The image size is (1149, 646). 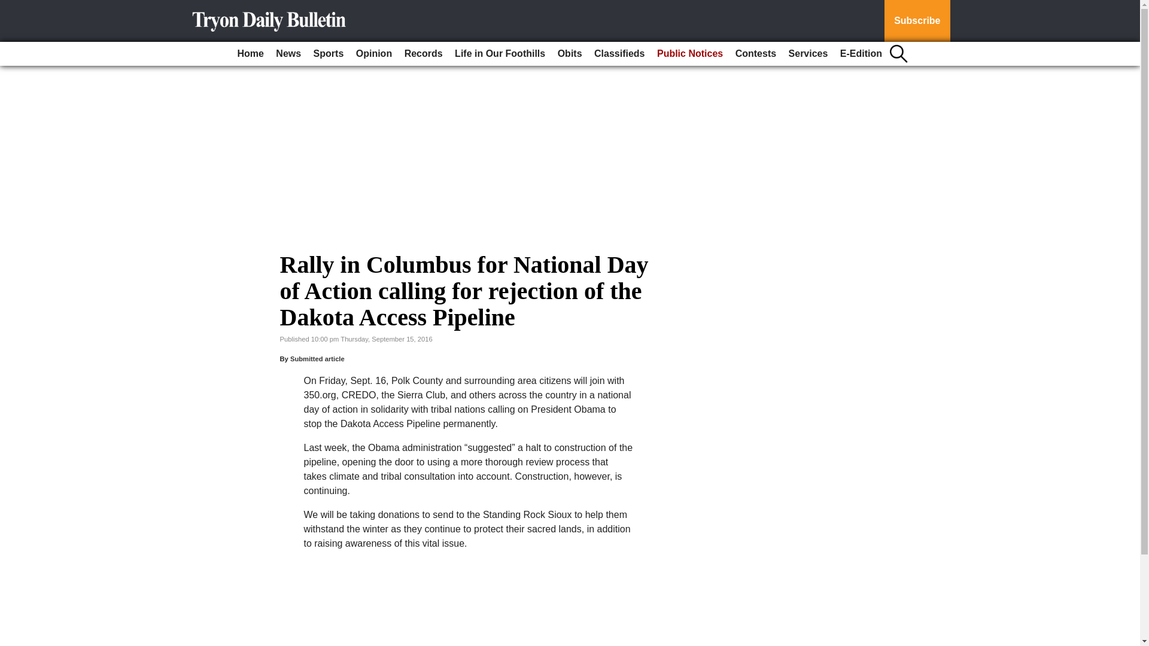 I want to click on Public Notices, so click(x=689, y=54).